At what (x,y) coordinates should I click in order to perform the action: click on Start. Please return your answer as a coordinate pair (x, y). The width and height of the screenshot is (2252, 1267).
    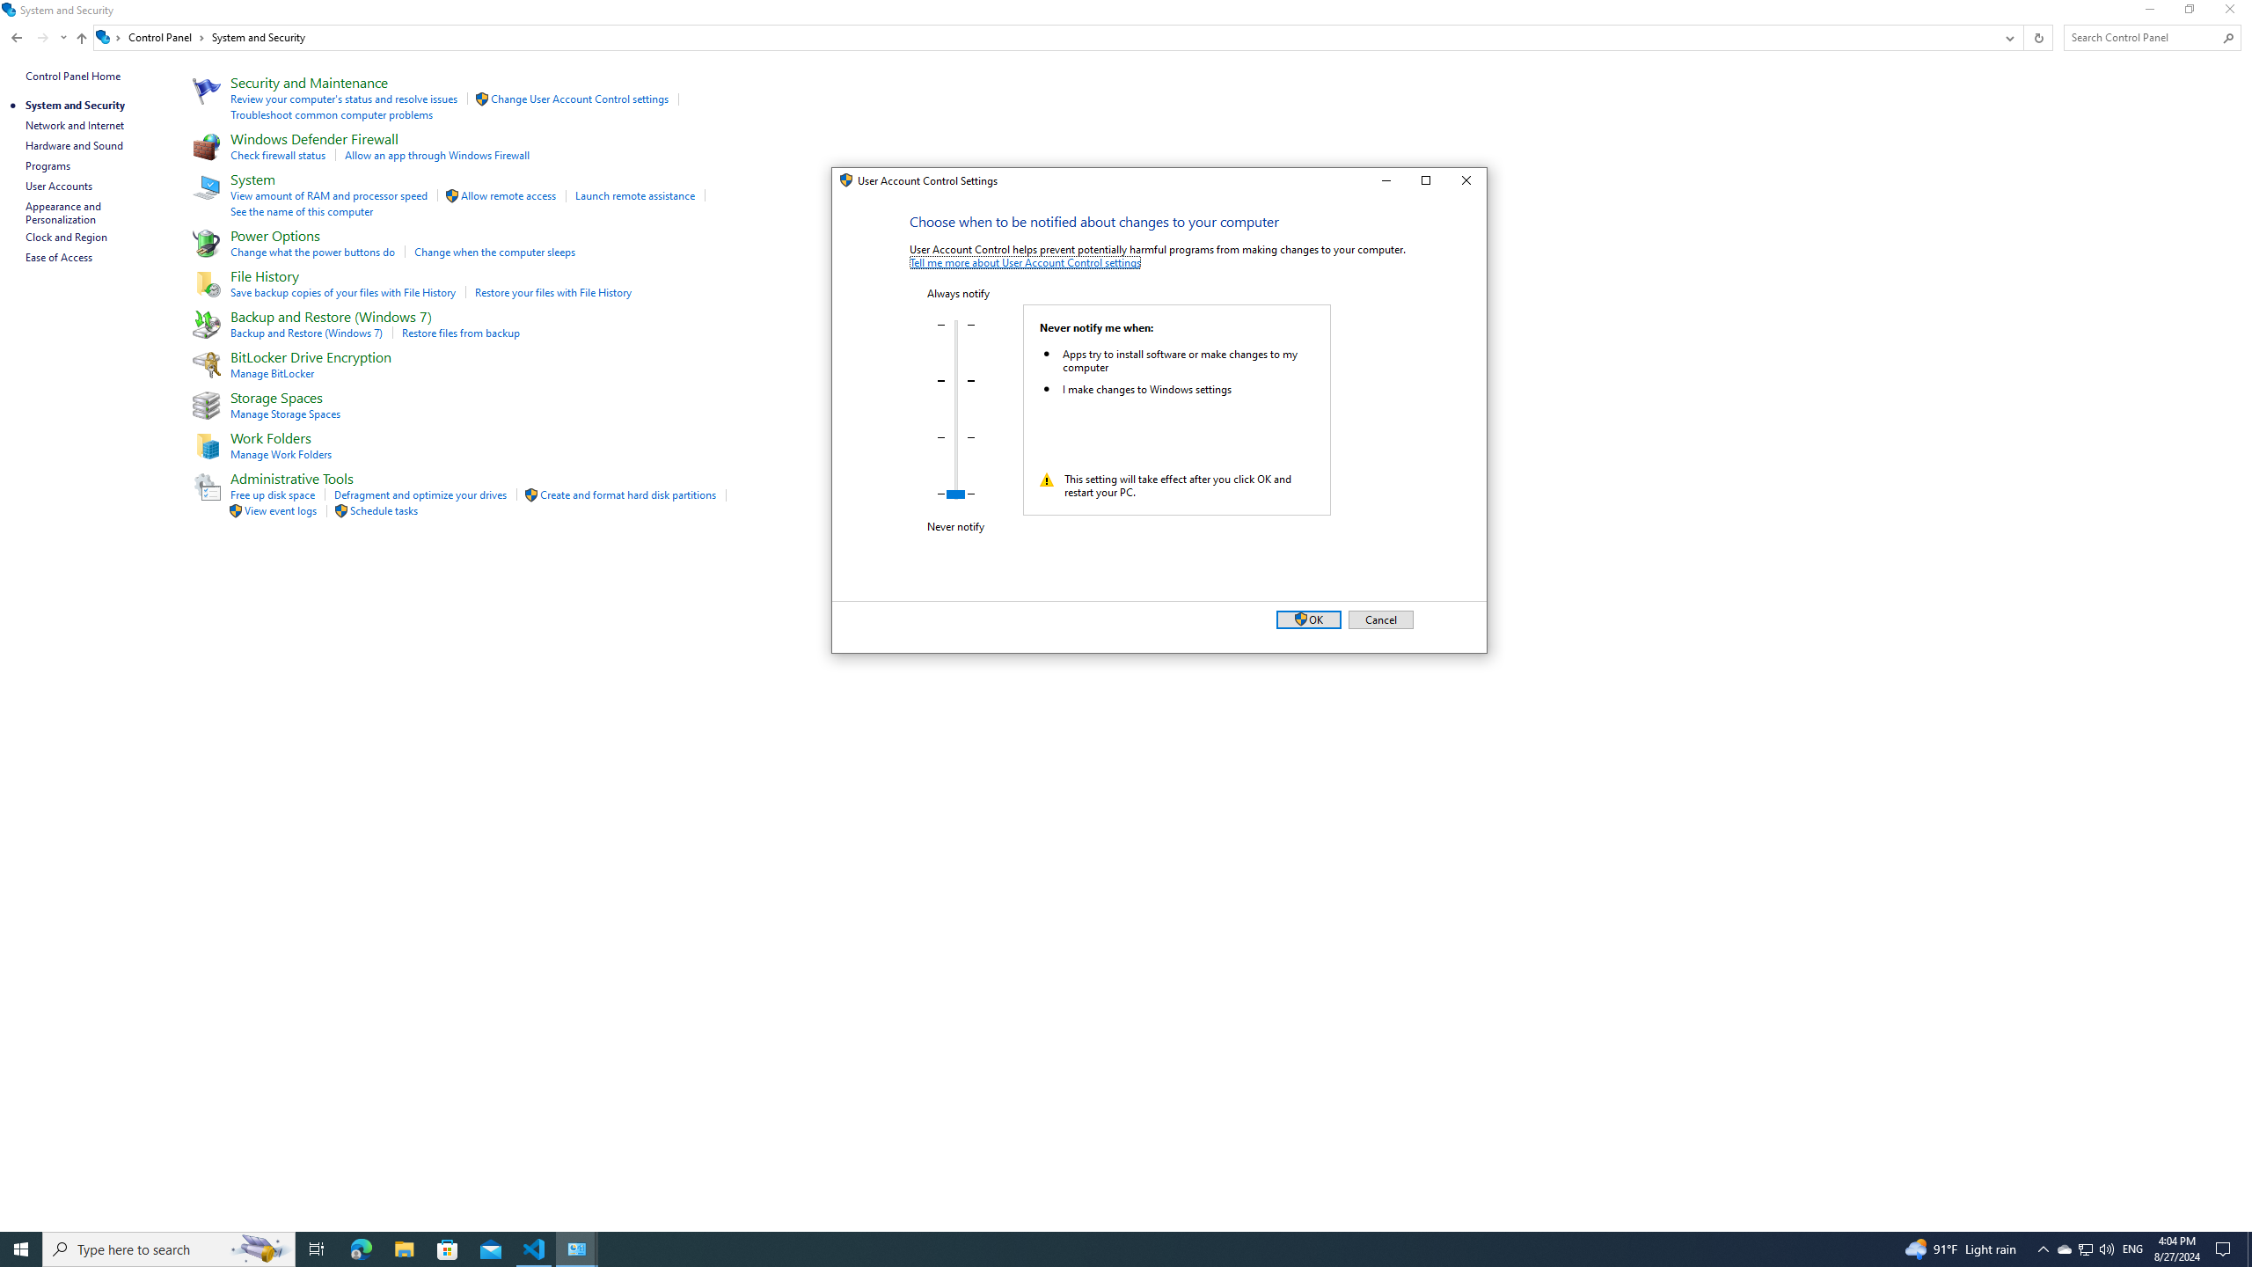
    Looking at the image, I should click on (21, 1249).